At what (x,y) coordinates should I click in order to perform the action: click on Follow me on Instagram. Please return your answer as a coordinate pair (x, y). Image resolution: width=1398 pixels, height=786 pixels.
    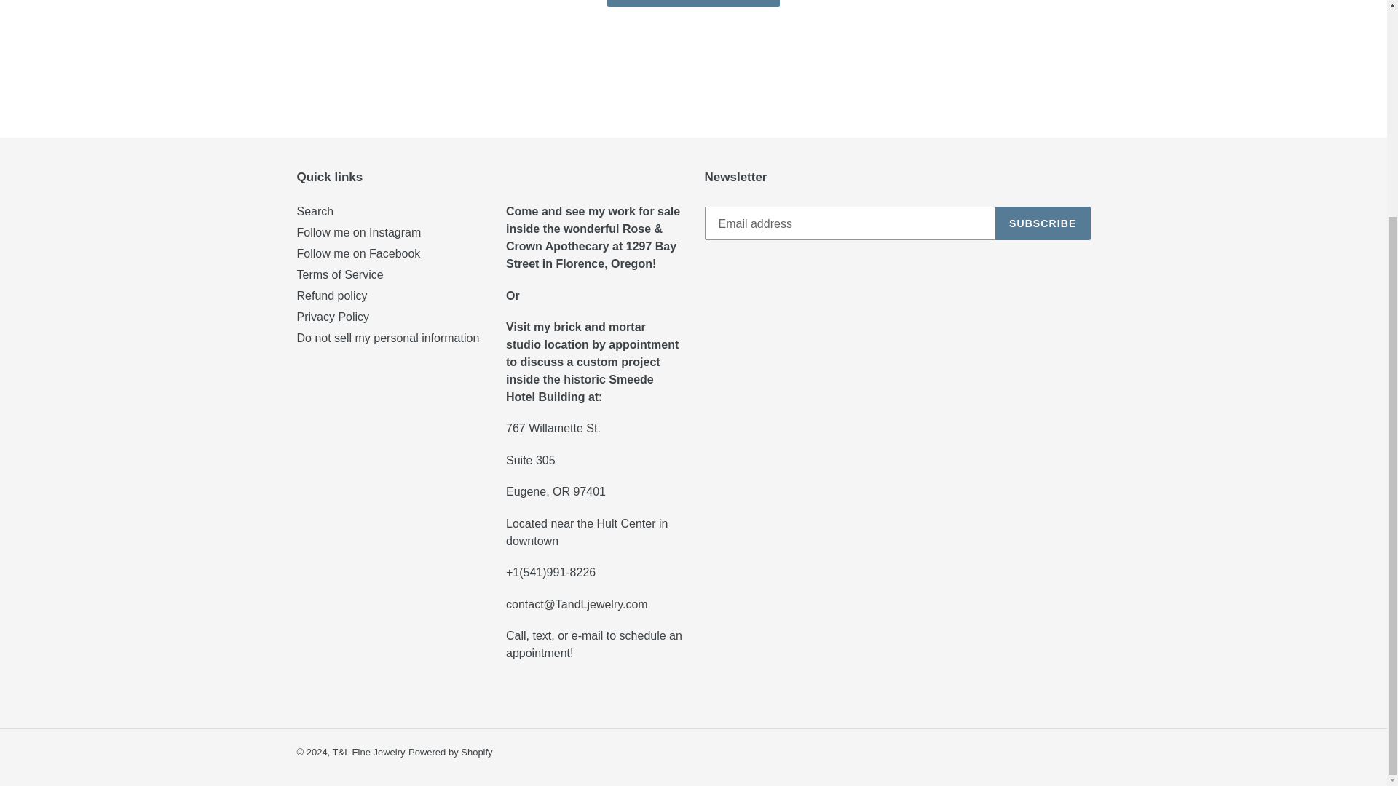
    Looking at the image, I should click on (359, 233).